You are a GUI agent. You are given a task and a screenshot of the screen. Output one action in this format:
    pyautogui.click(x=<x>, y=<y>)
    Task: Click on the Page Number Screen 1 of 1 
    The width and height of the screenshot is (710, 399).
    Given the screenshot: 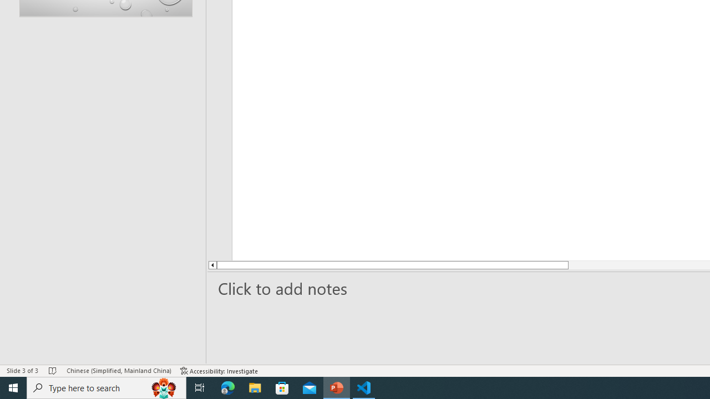 What is the action you would take?
    pyautogui.click(x=34, y=355)
    